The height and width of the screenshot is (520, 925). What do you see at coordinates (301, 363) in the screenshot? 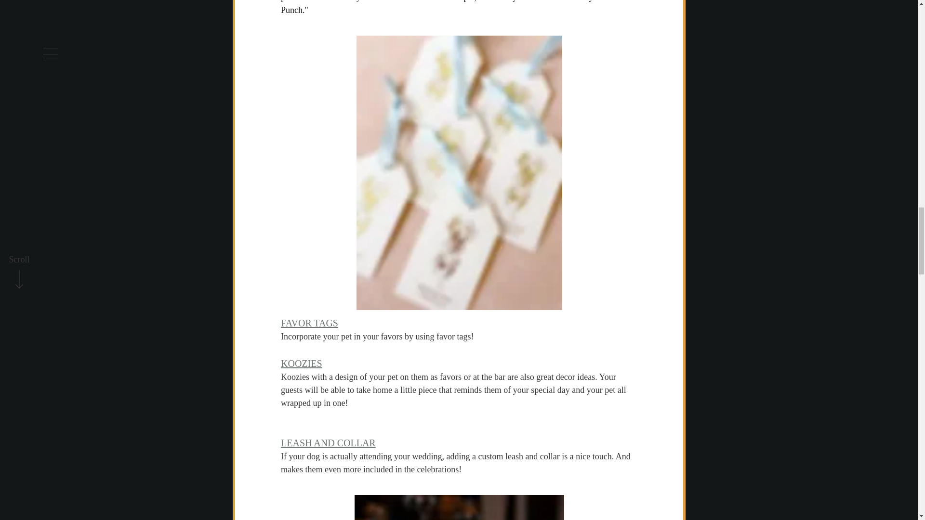
I see `KOOZIES` at bounding box center [301, 363].